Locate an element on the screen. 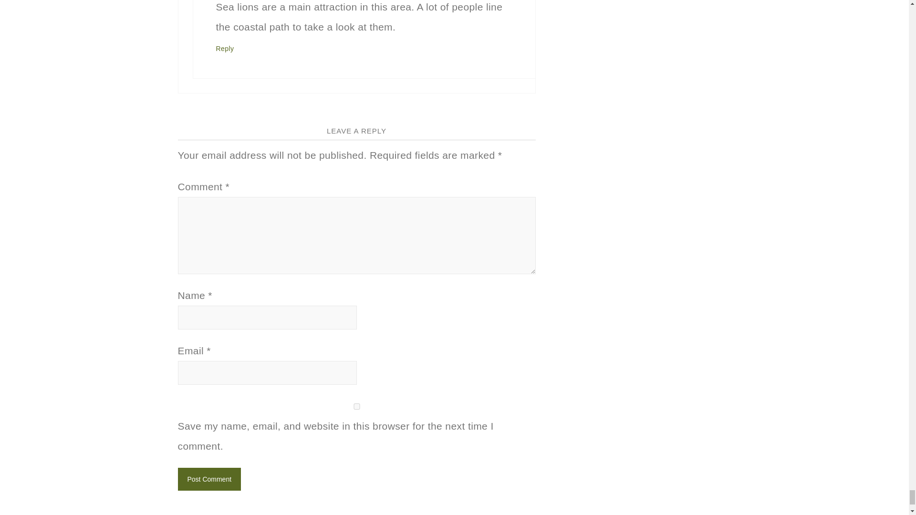 The image size is (916, 515). Post Comment is located at coordinates (209, 479).